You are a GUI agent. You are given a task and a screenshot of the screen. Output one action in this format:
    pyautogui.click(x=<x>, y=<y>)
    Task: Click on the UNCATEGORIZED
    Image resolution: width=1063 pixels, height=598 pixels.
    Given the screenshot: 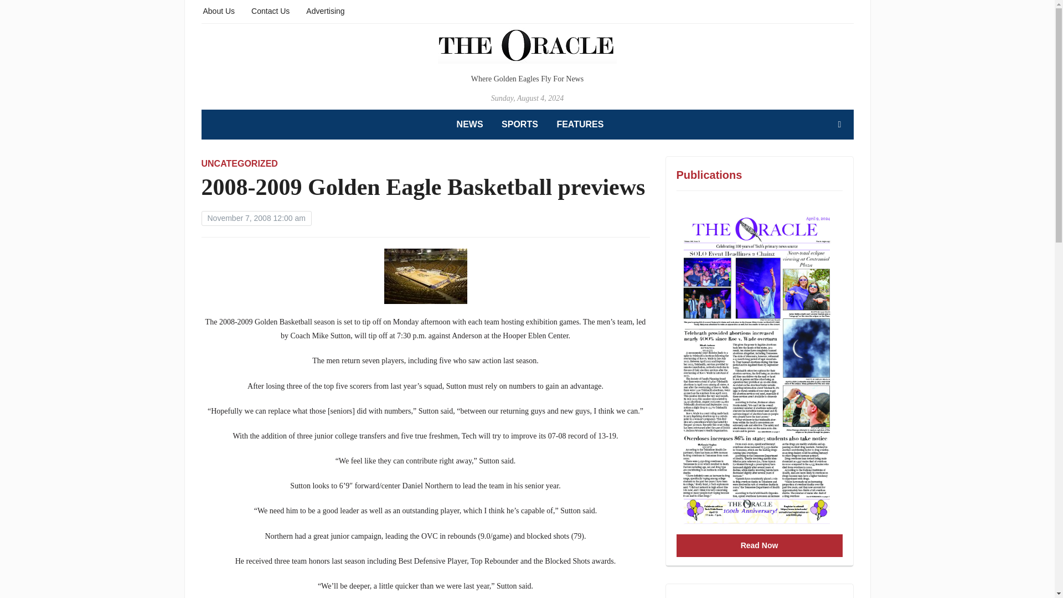 What is the action you would take?
    pyautogui.click(x=239, y=163)
    